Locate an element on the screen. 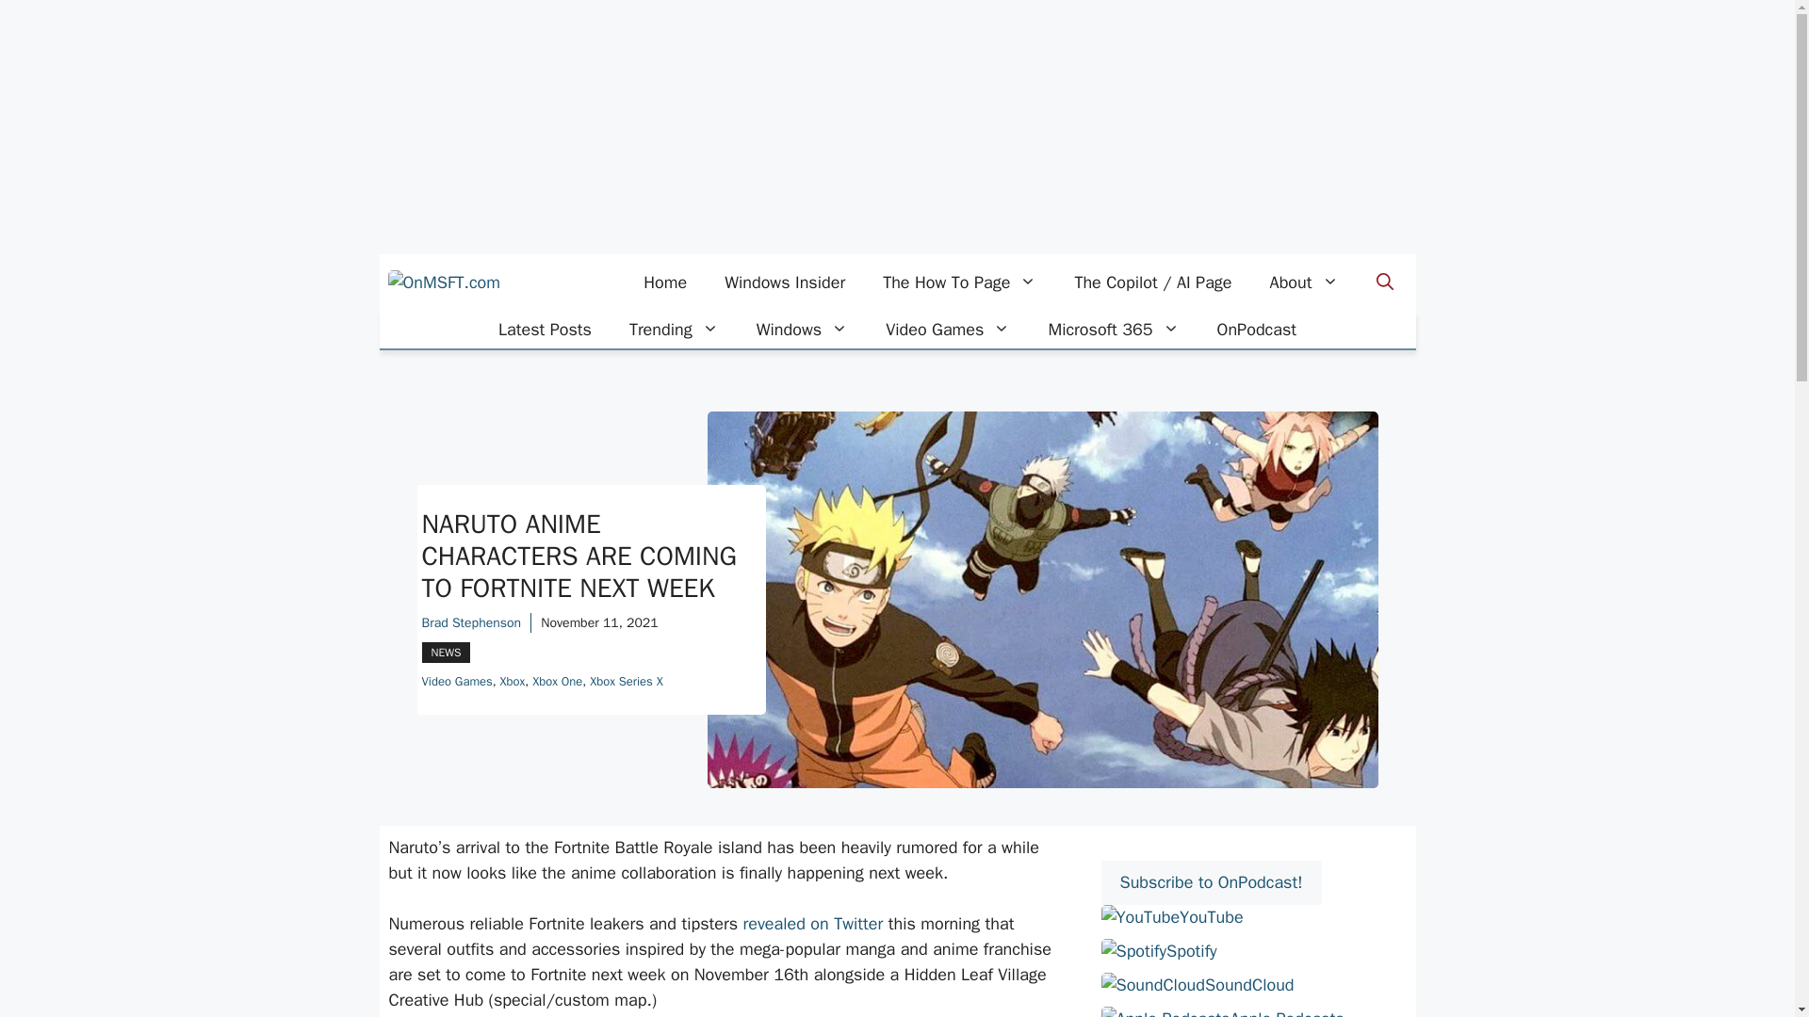 This screenshot has height=1017, width=1809. Windows is located at coordinates (802, 330).